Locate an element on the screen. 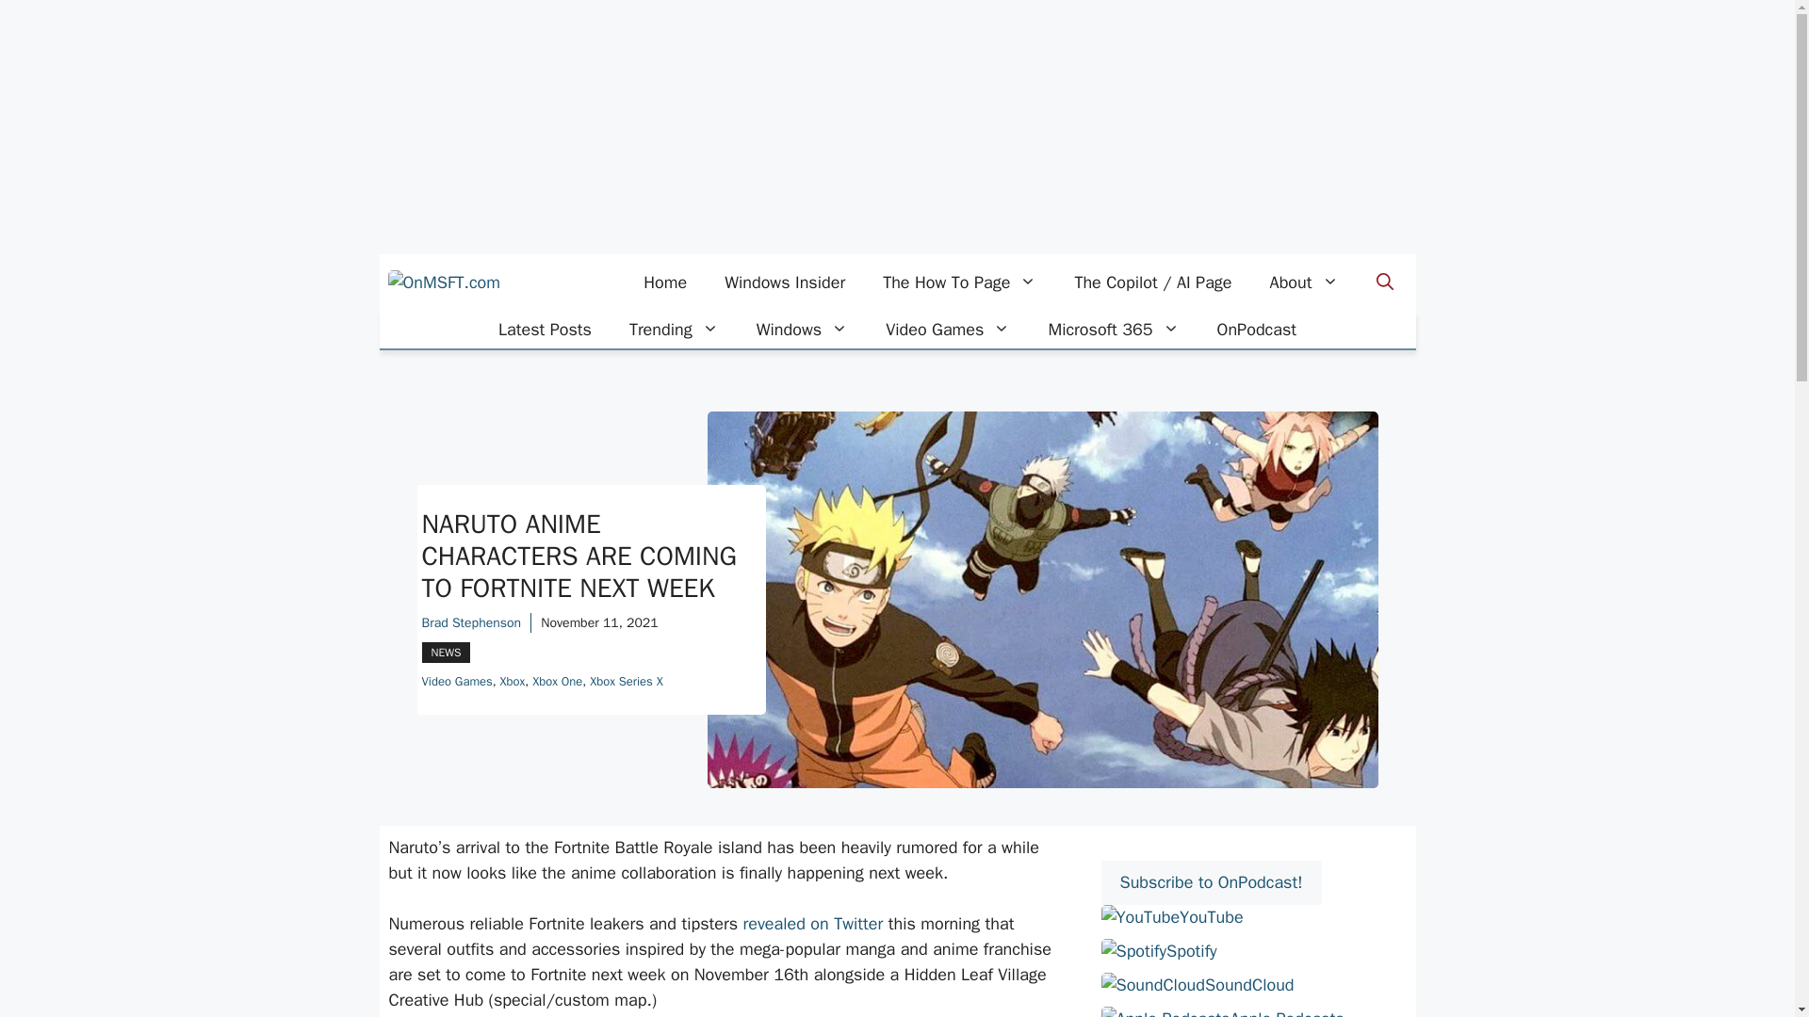 This screenshot has height=1017, width=1809. Windows is located at coordinates (802, 330).